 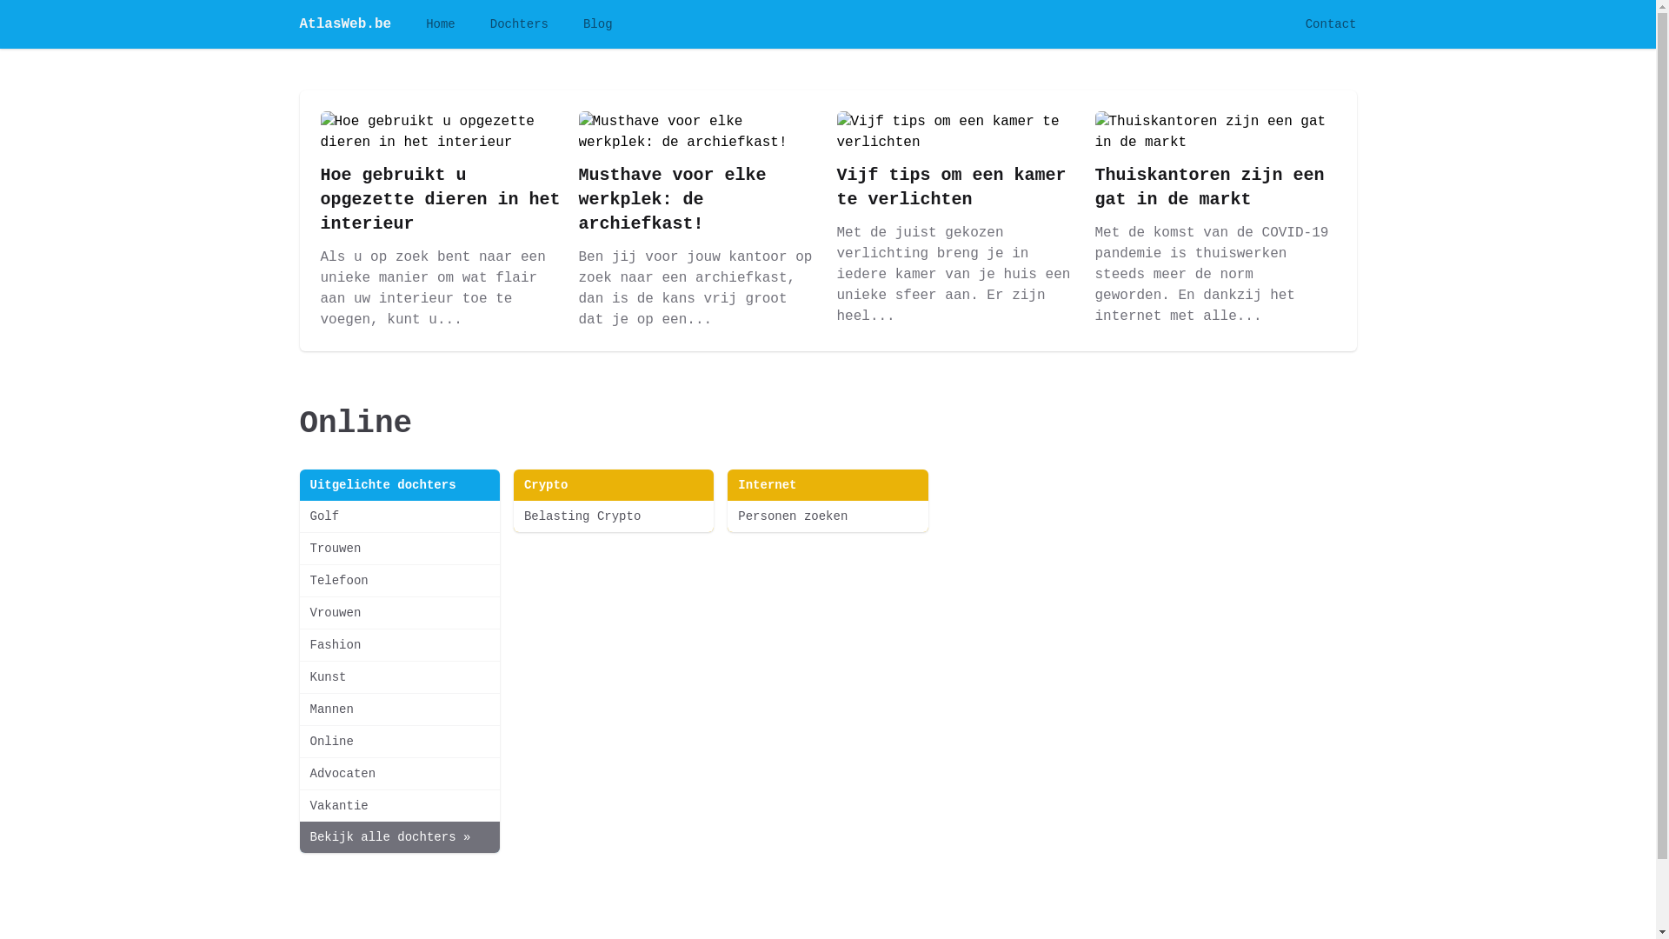 I want to click on Vakantie, so click(x=399, y=806).